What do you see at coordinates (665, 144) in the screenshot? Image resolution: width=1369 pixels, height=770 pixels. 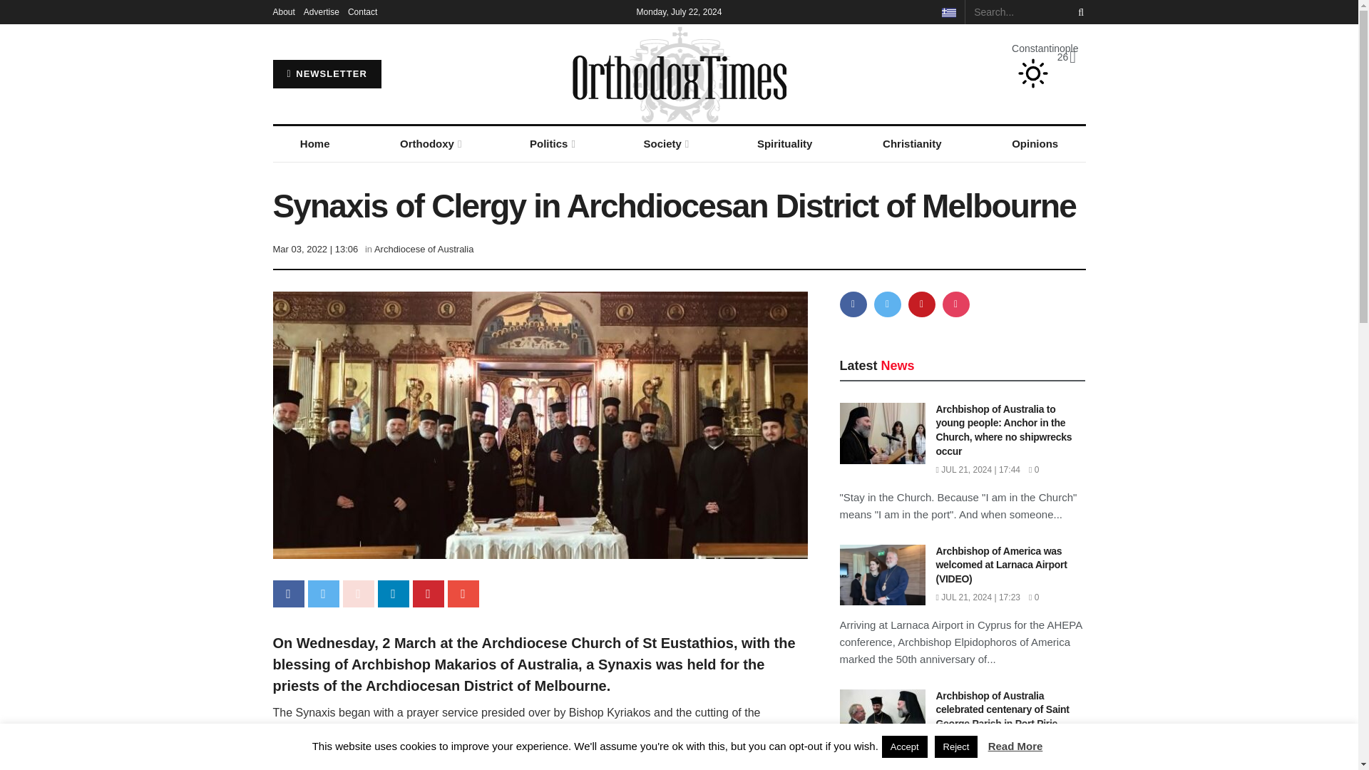 I see `Society` at bounding box center [665, 144].